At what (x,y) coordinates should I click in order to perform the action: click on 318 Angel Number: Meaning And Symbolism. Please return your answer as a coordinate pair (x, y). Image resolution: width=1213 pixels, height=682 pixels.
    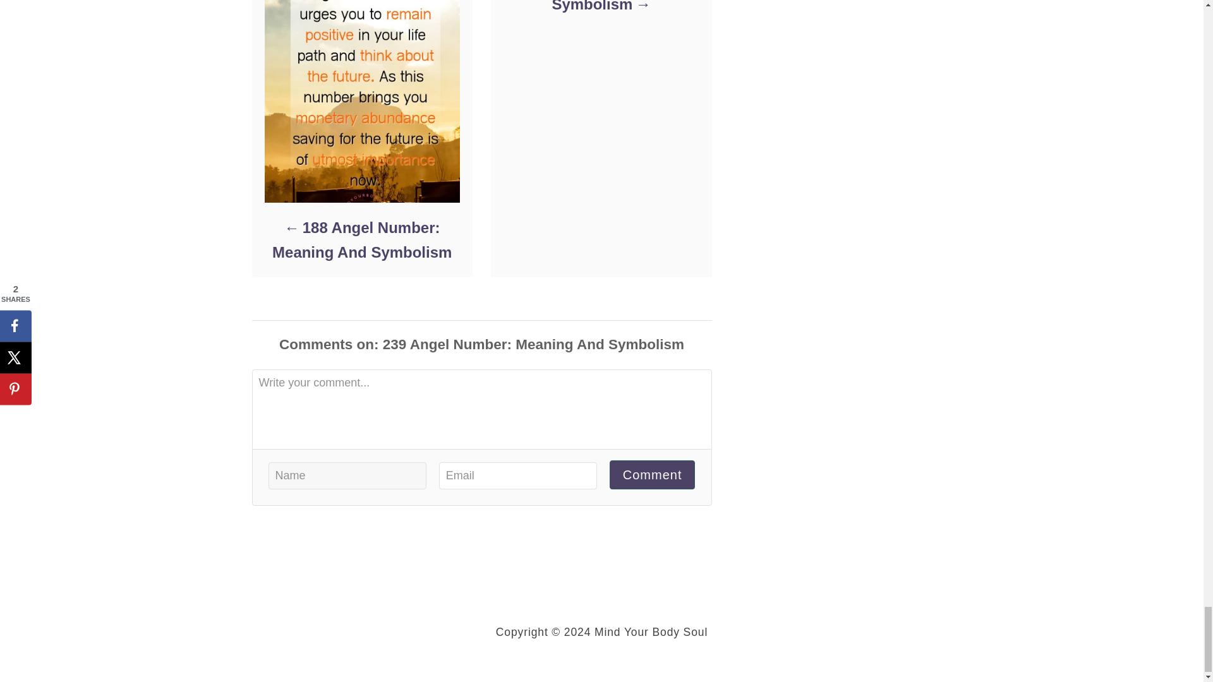
    Looking at the image, I should click on (600, 8).